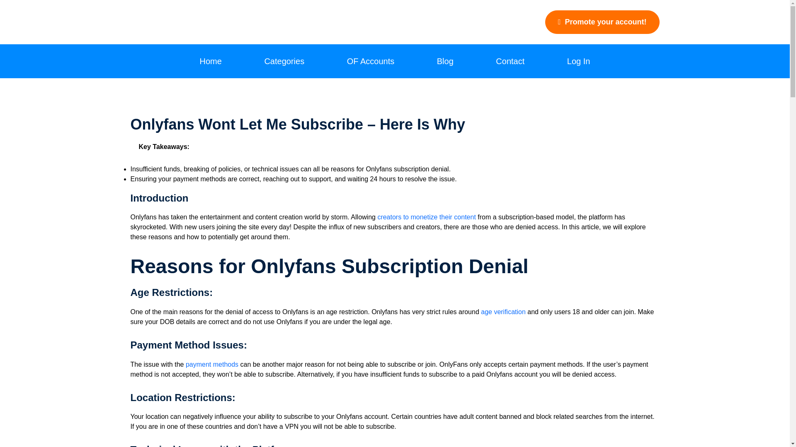 Image resolution: width=796 pixels, height=447 pixels. What do you see at coordinates (602, 22) in the screenshot?
I see ` Promote your account!` at bounding box center [602, 22].